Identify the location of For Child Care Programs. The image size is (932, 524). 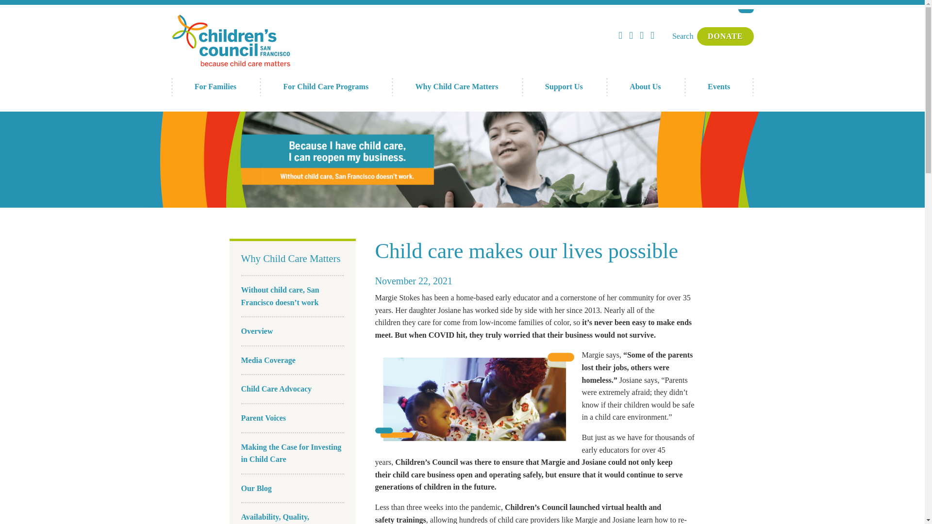
(325, 86).